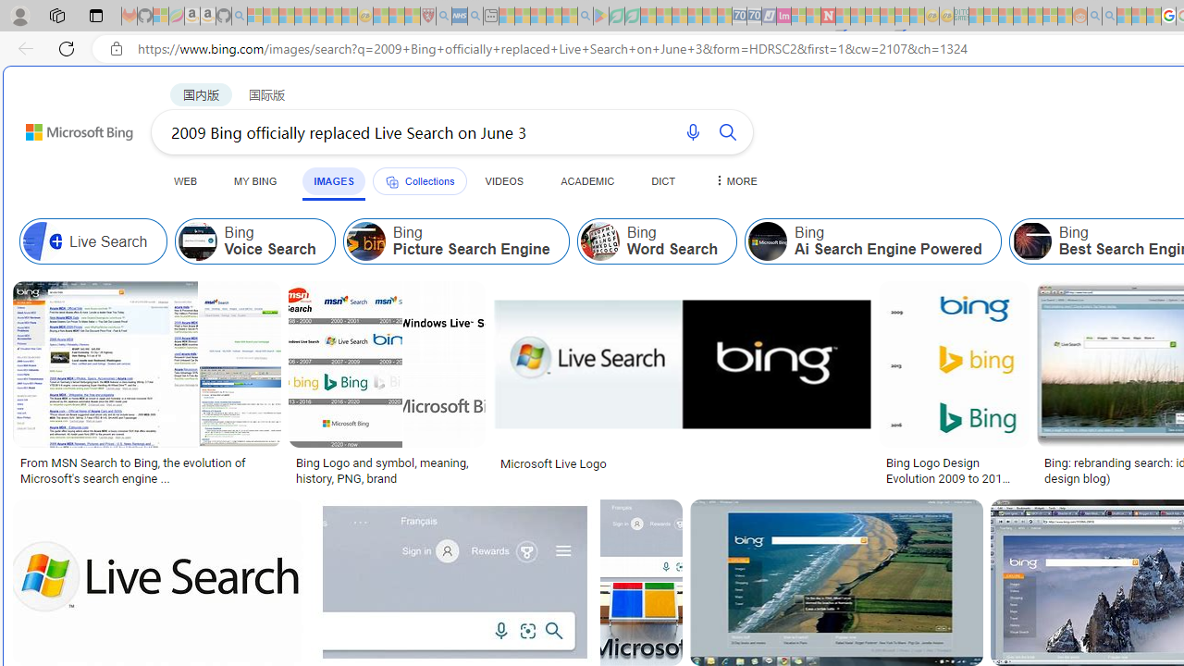 Image resolution: width=1184 pixels, height=666 pixels. Describe the element at coordinates (585, 17) in the screenshot. I see `google - Search - Sleeping` at that location.